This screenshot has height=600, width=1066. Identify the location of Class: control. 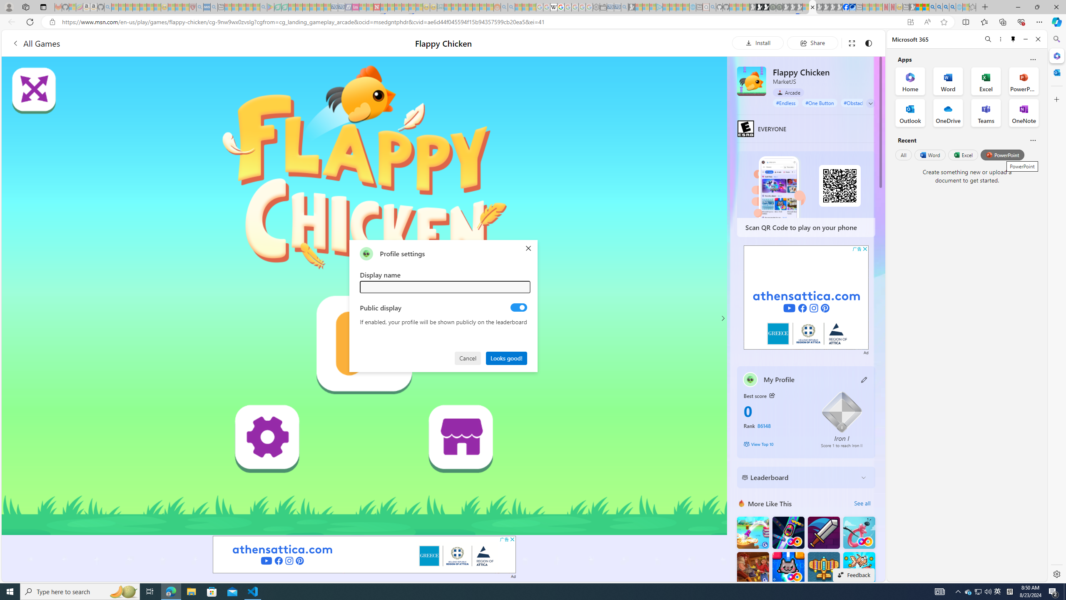
(870, 103).